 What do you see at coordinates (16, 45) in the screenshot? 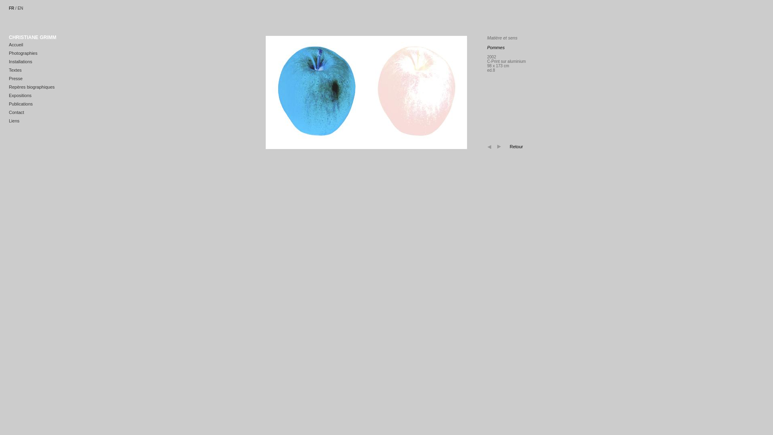
I see `Accueil` at bounding box center [16, 45].